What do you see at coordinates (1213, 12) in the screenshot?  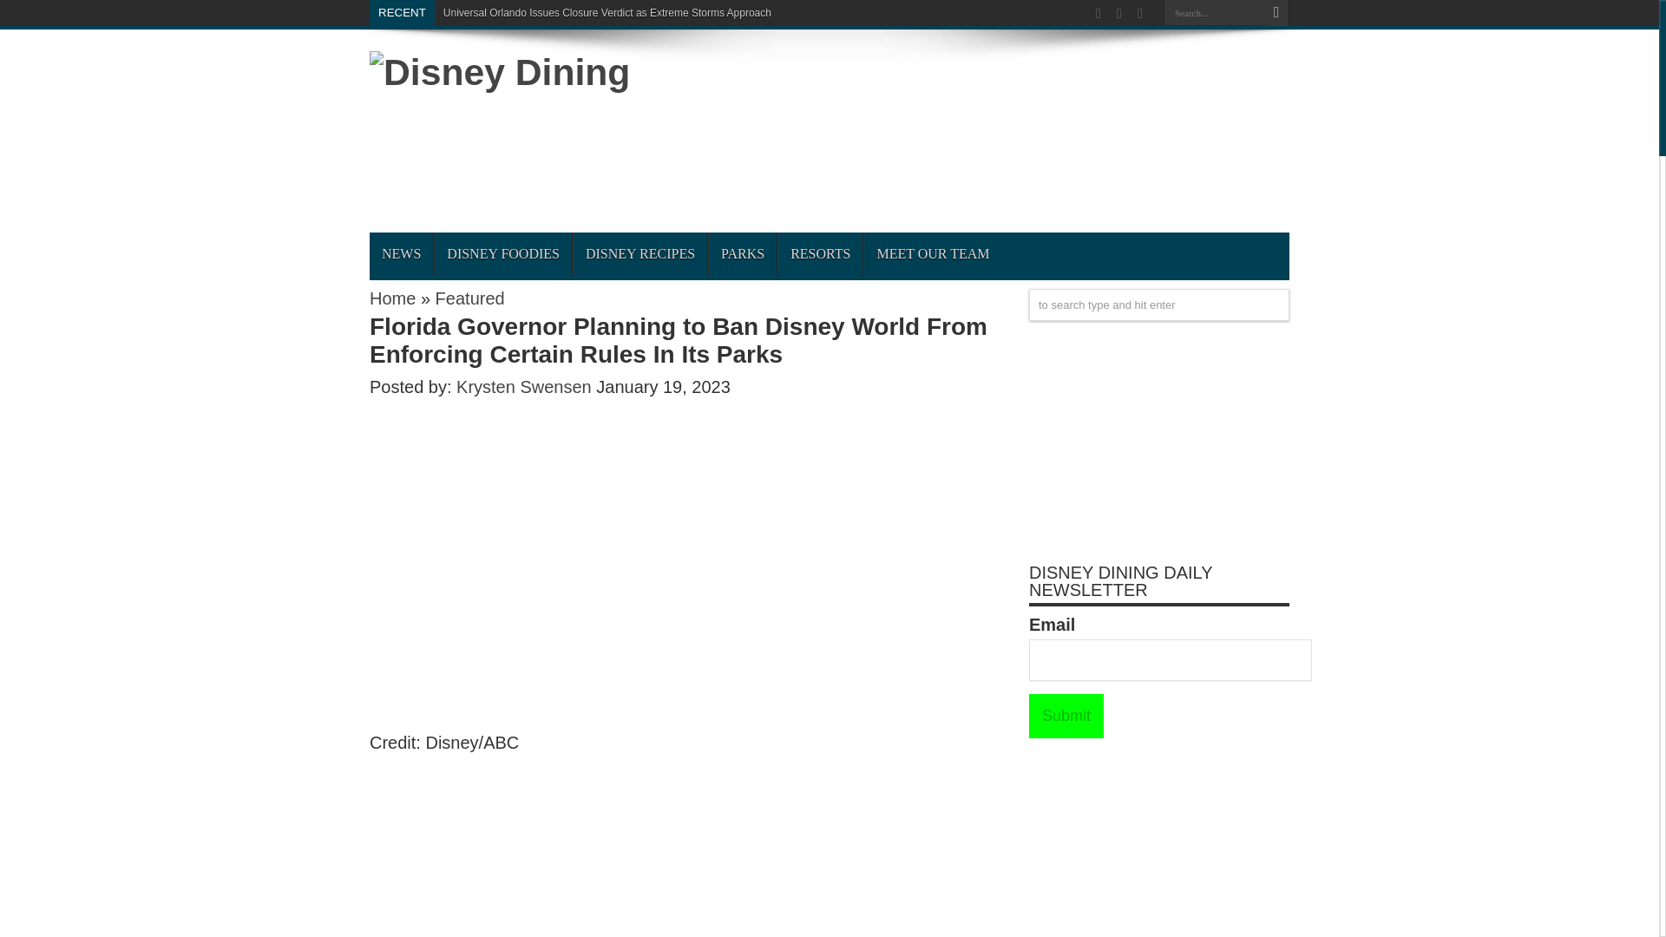 I see `Search...` at bounding box center [1213, 12].